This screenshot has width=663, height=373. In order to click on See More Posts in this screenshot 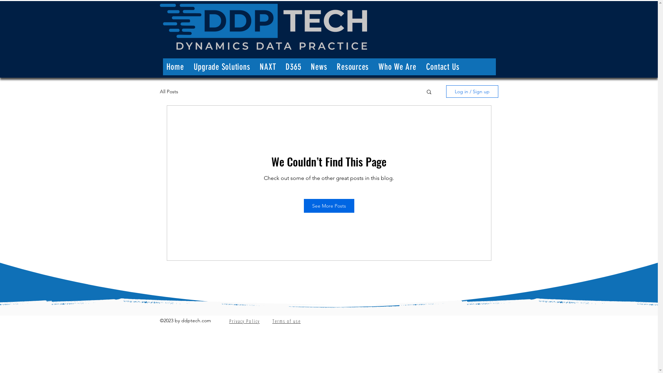, I will do `click(329, 206)`.